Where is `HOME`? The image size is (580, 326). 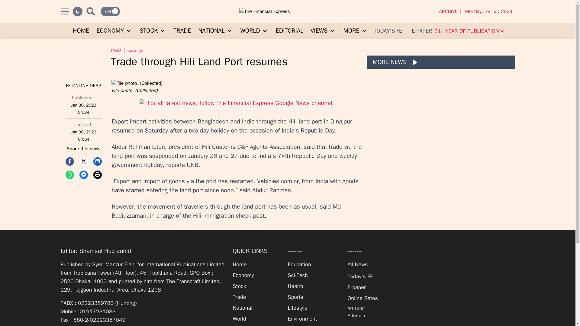 HOME is located at coordinates (81, 31).